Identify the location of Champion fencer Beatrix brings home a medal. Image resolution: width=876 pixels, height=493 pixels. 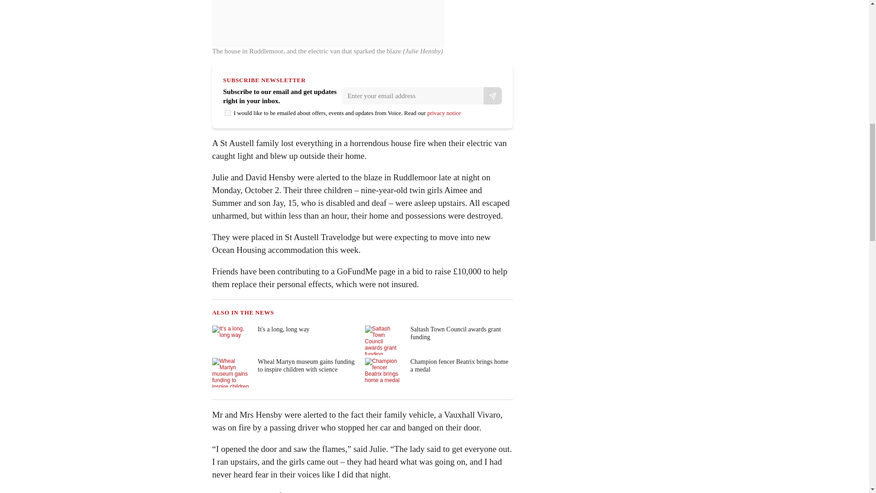
(438, 372).